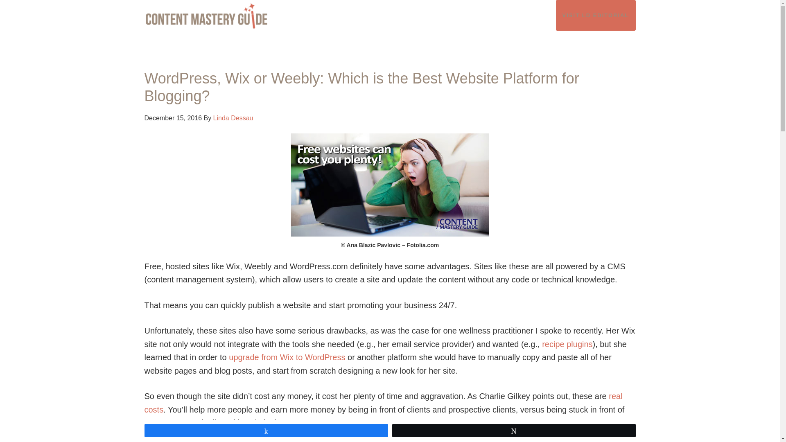 The height and width of the screenshot is (442, 786). What do you see at coordinates (287, 357) in the screenshot?
I see `upgrade from Wix to WordPress` at bounding box center [287, 357].